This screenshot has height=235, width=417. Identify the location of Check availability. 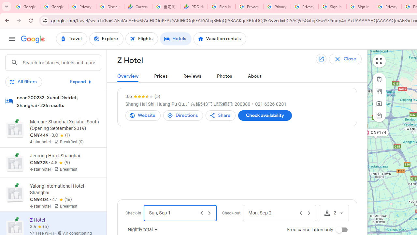
(265, 116).